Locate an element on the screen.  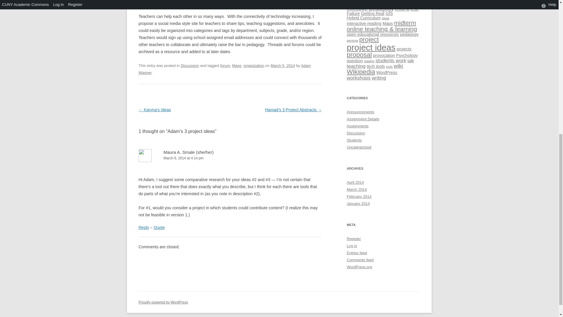
1:53 pm is located at coordinates (283, 66).